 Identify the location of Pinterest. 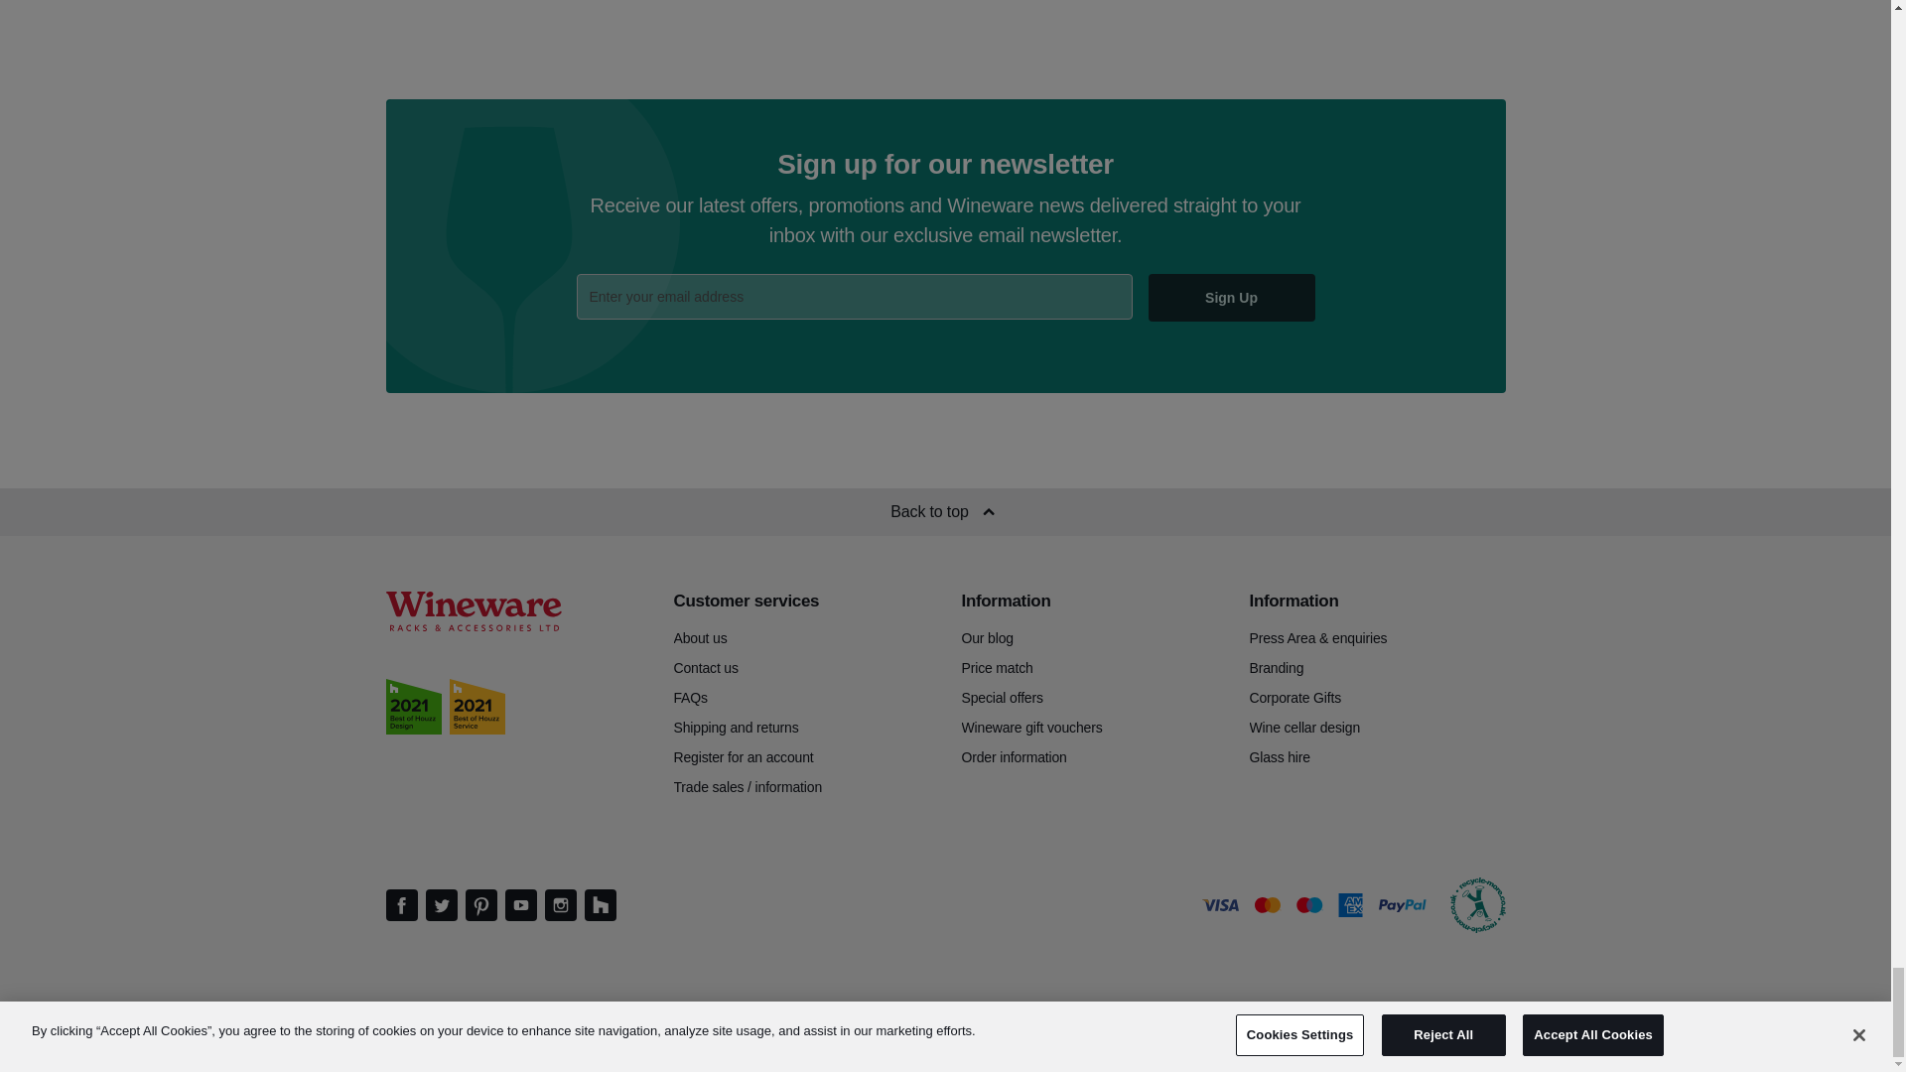
(480, 905).